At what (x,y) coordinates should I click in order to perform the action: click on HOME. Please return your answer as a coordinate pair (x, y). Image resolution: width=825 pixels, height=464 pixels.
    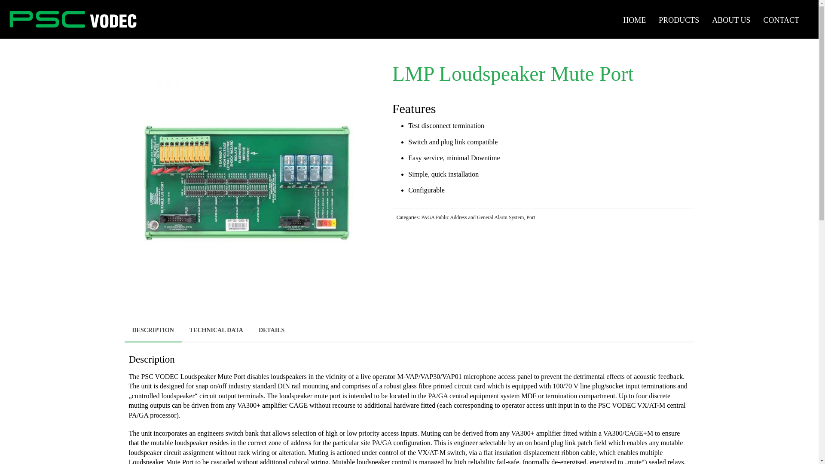
    Looking at the image, I should click on (634, 19).